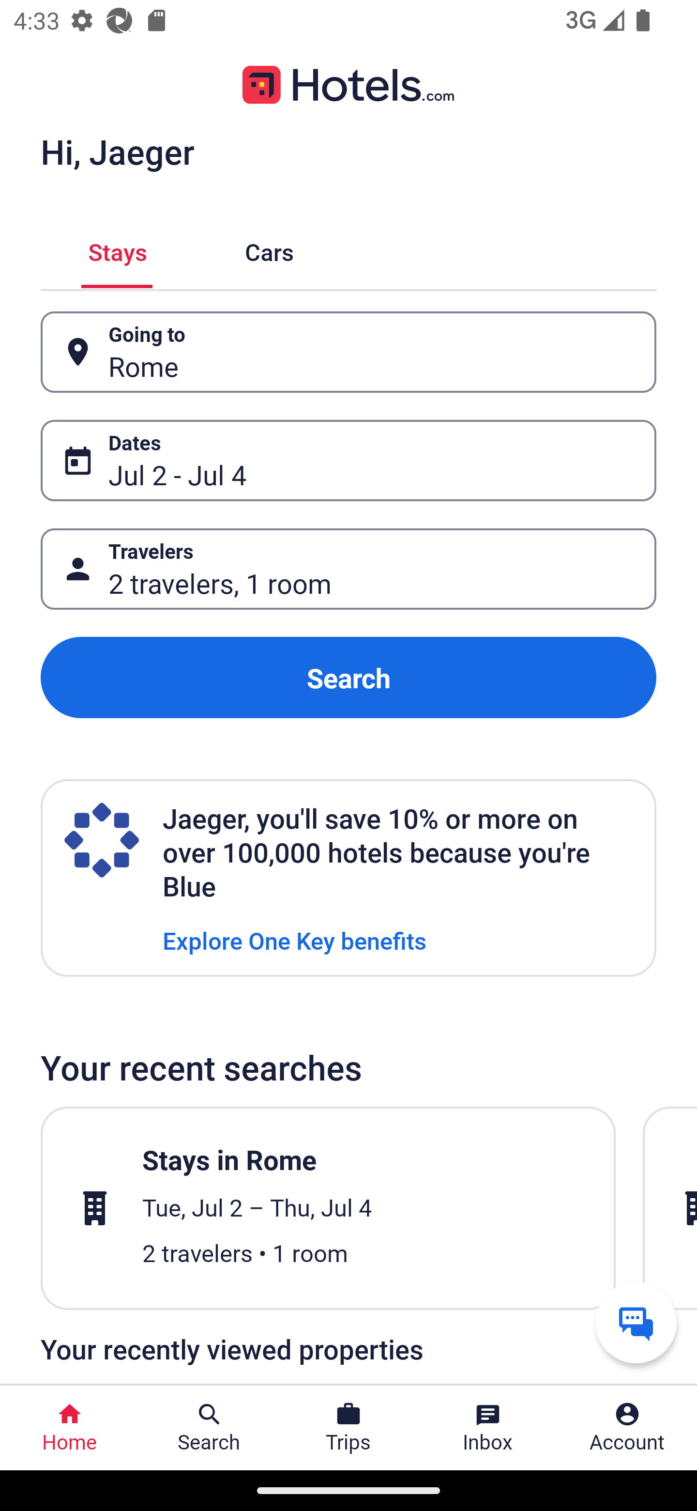 This screenshot has height=1511, width=697. What do you see at coordinates (348, 461) in the screenshot?
I see `Dates Button Jul 2 - Jul 4` at bounding box center [348, 461].